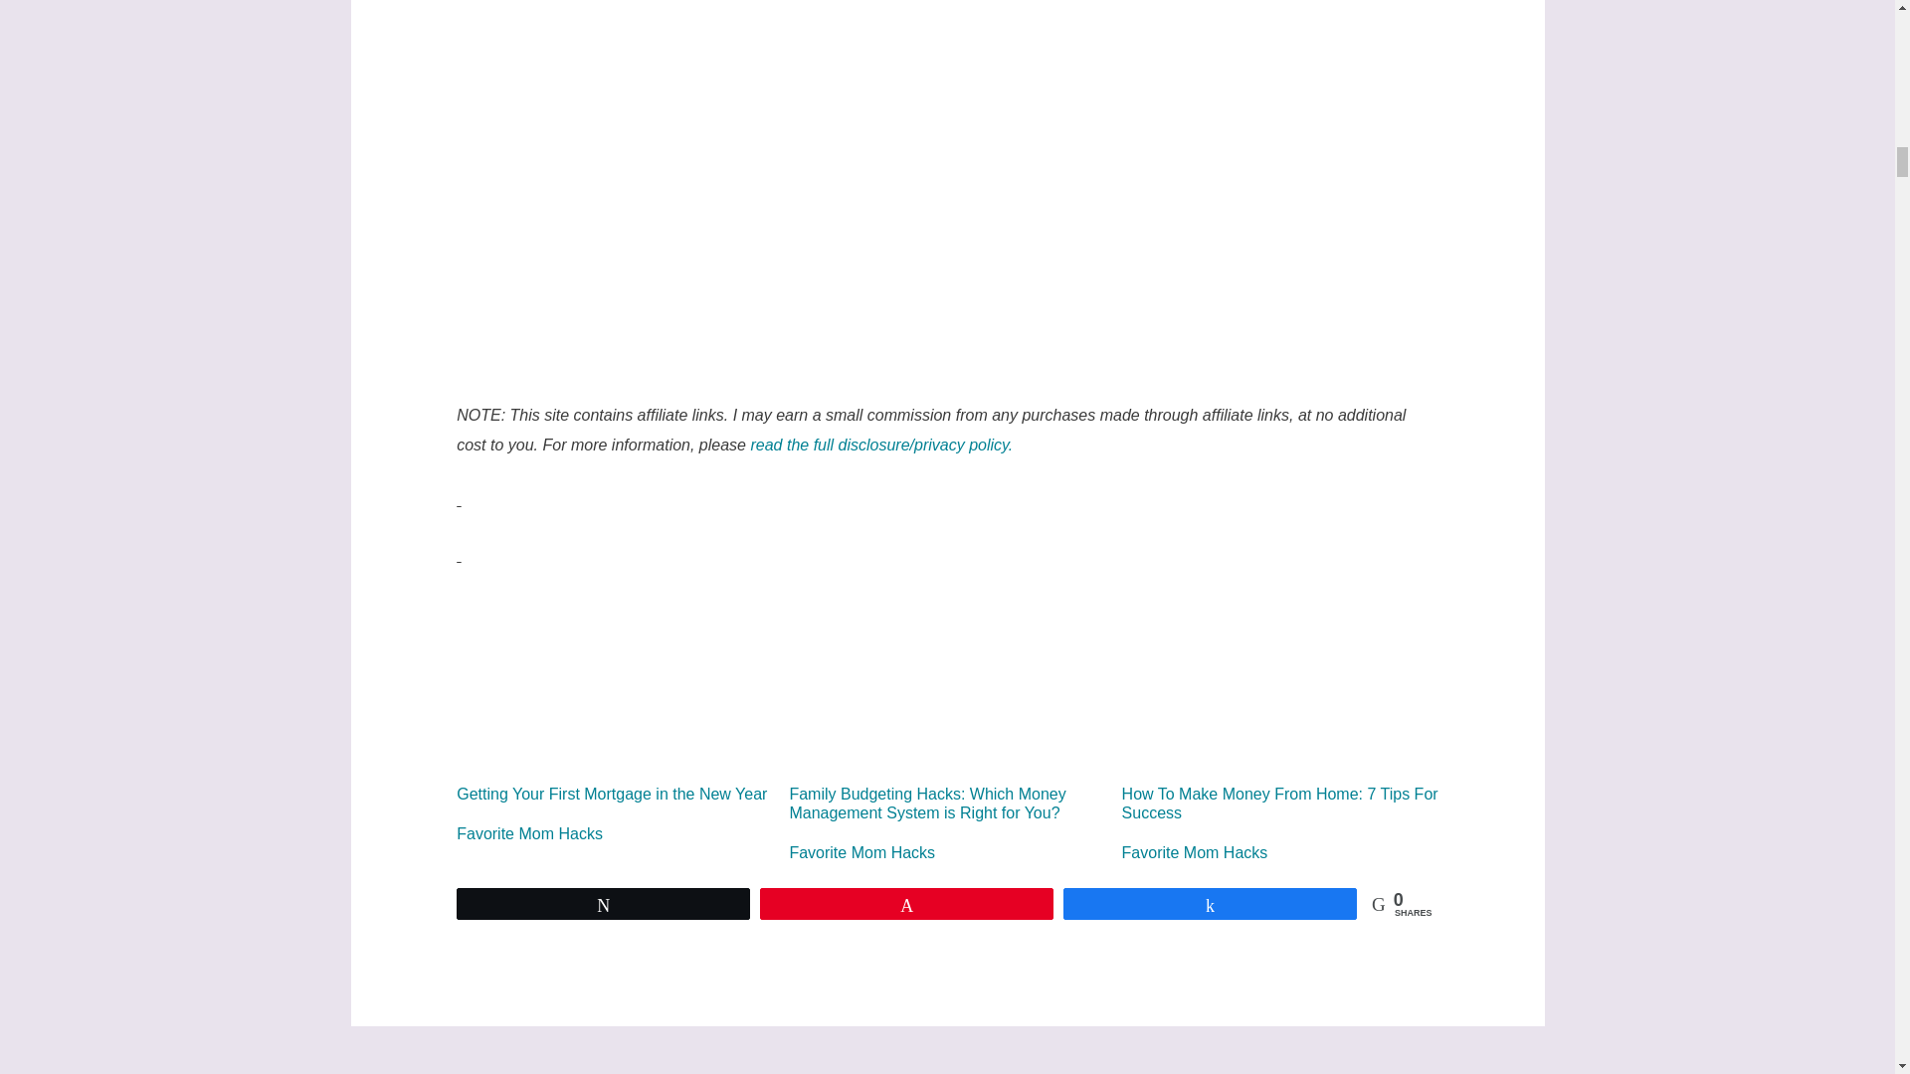 The height and width of the screenshot is (1074, 1910). What do you see at coordinates (1279, 709) in the screenshot?
I see `How To Make Money From Home: 7 Tips For Success` at bounding box center [1279, 709].